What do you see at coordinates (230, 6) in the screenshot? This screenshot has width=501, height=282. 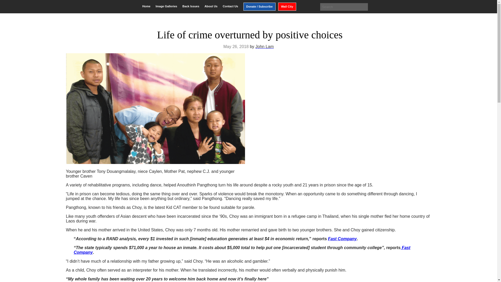 I see `Contact Us` at bounding box center [230, 6].